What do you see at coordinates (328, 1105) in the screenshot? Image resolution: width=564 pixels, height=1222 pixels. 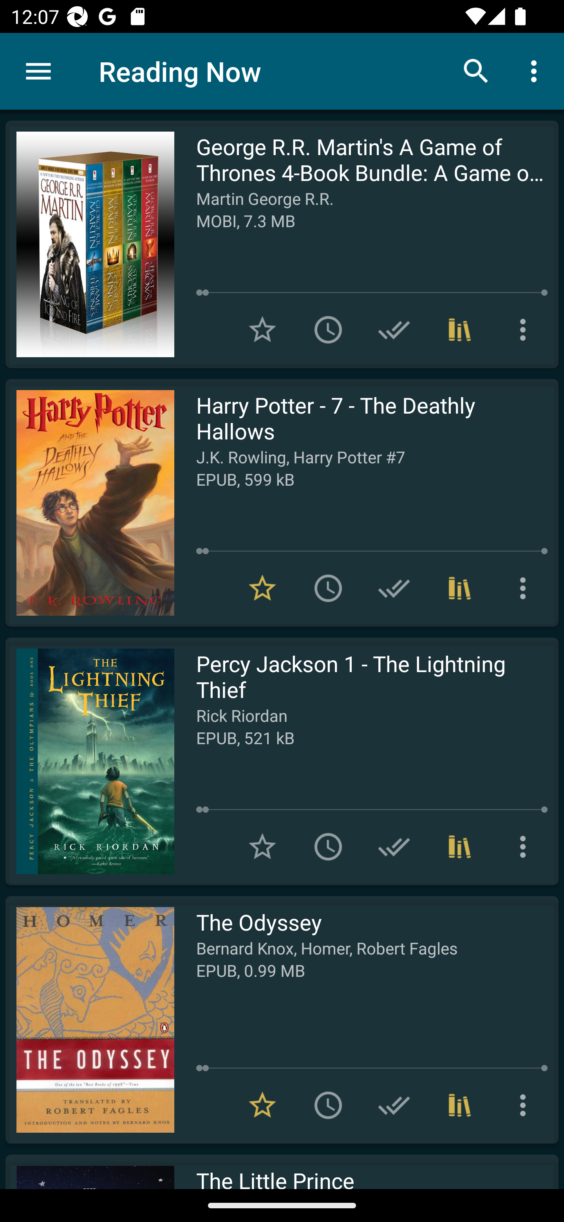 I see `Add to To read` at bounding box center [328, 1105].